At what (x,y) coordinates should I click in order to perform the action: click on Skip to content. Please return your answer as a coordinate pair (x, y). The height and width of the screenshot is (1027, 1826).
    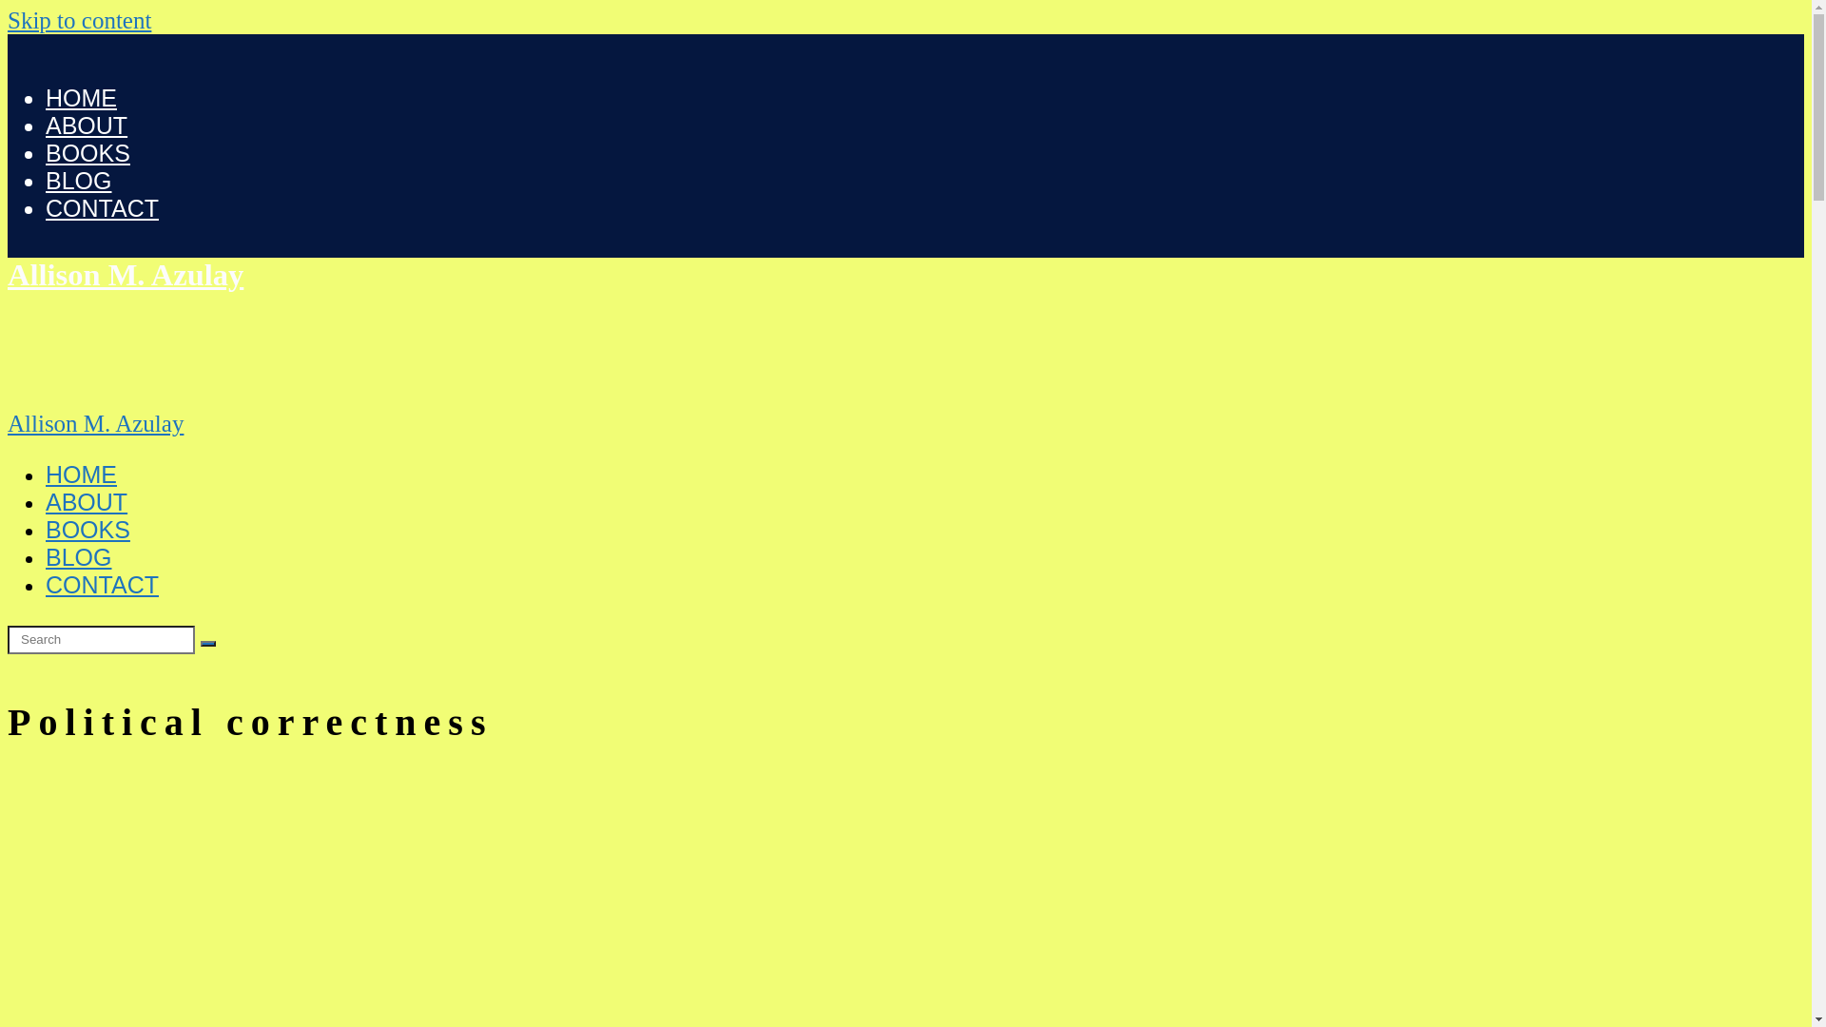
    Looking at the image, I should click on (80, 21).